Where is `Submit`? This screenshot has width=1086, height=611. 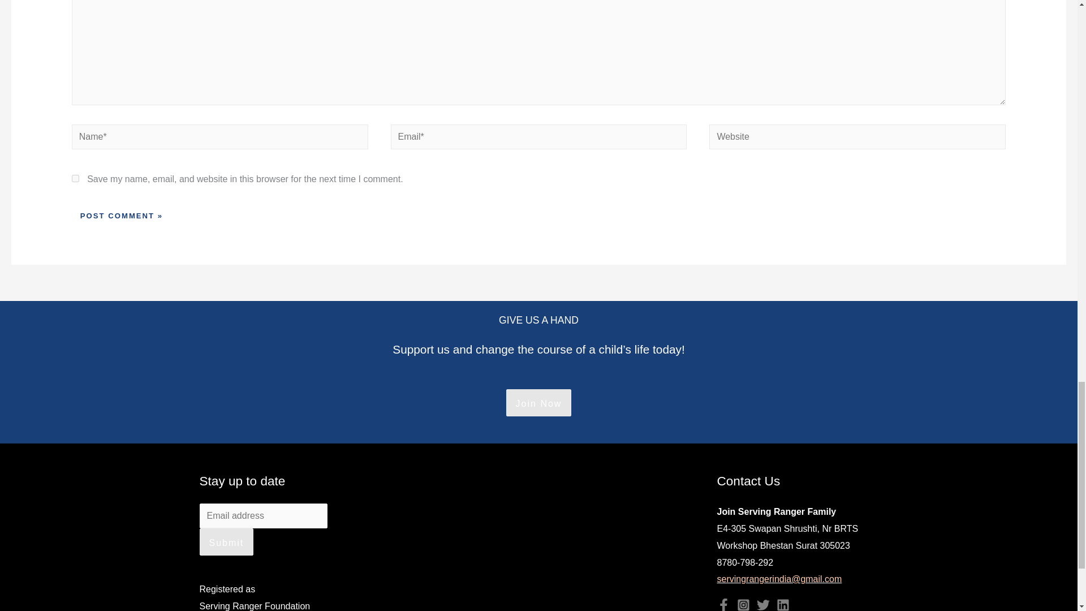
Submit is located at coordinates (226, 542).